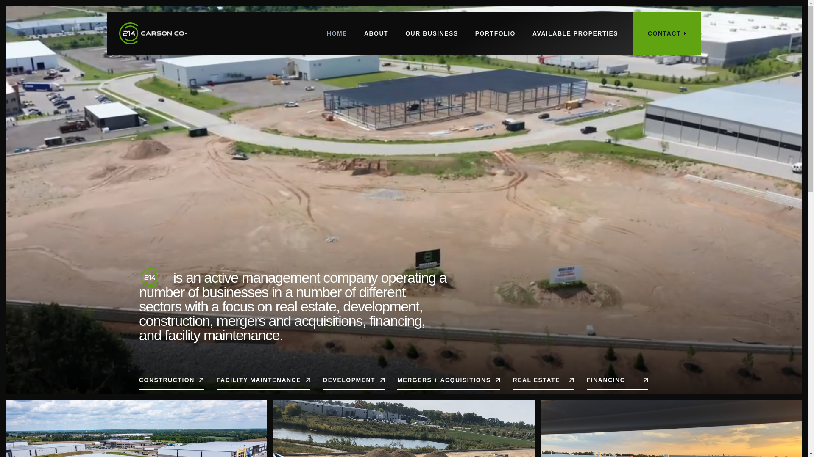 This screenshot has height=457, width=814. Describe the element at coordinates (354, 383) in the screenshot. I see `DEVELOPMENT` at that location.